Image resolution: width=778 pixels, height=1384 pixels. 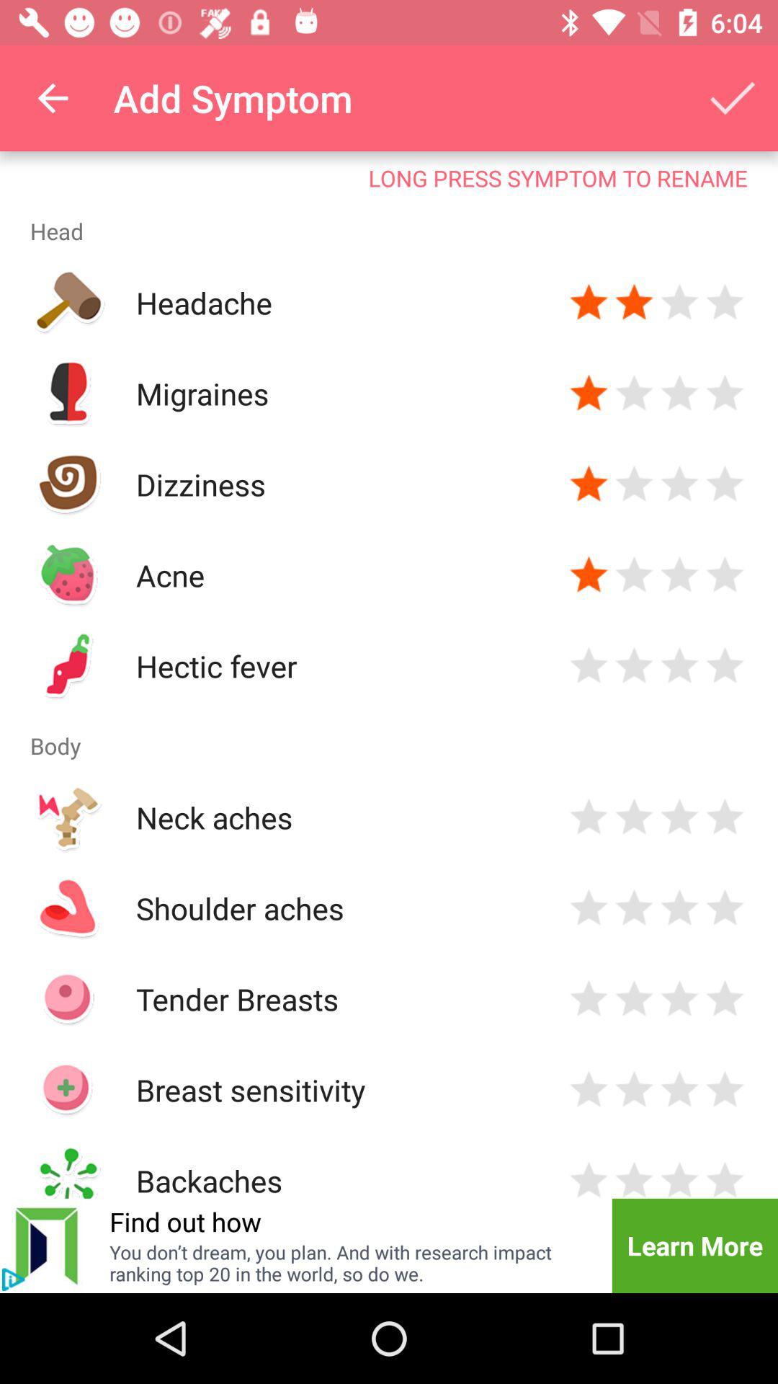 I want to click on 4 star rating, so click(x=725, y=484).